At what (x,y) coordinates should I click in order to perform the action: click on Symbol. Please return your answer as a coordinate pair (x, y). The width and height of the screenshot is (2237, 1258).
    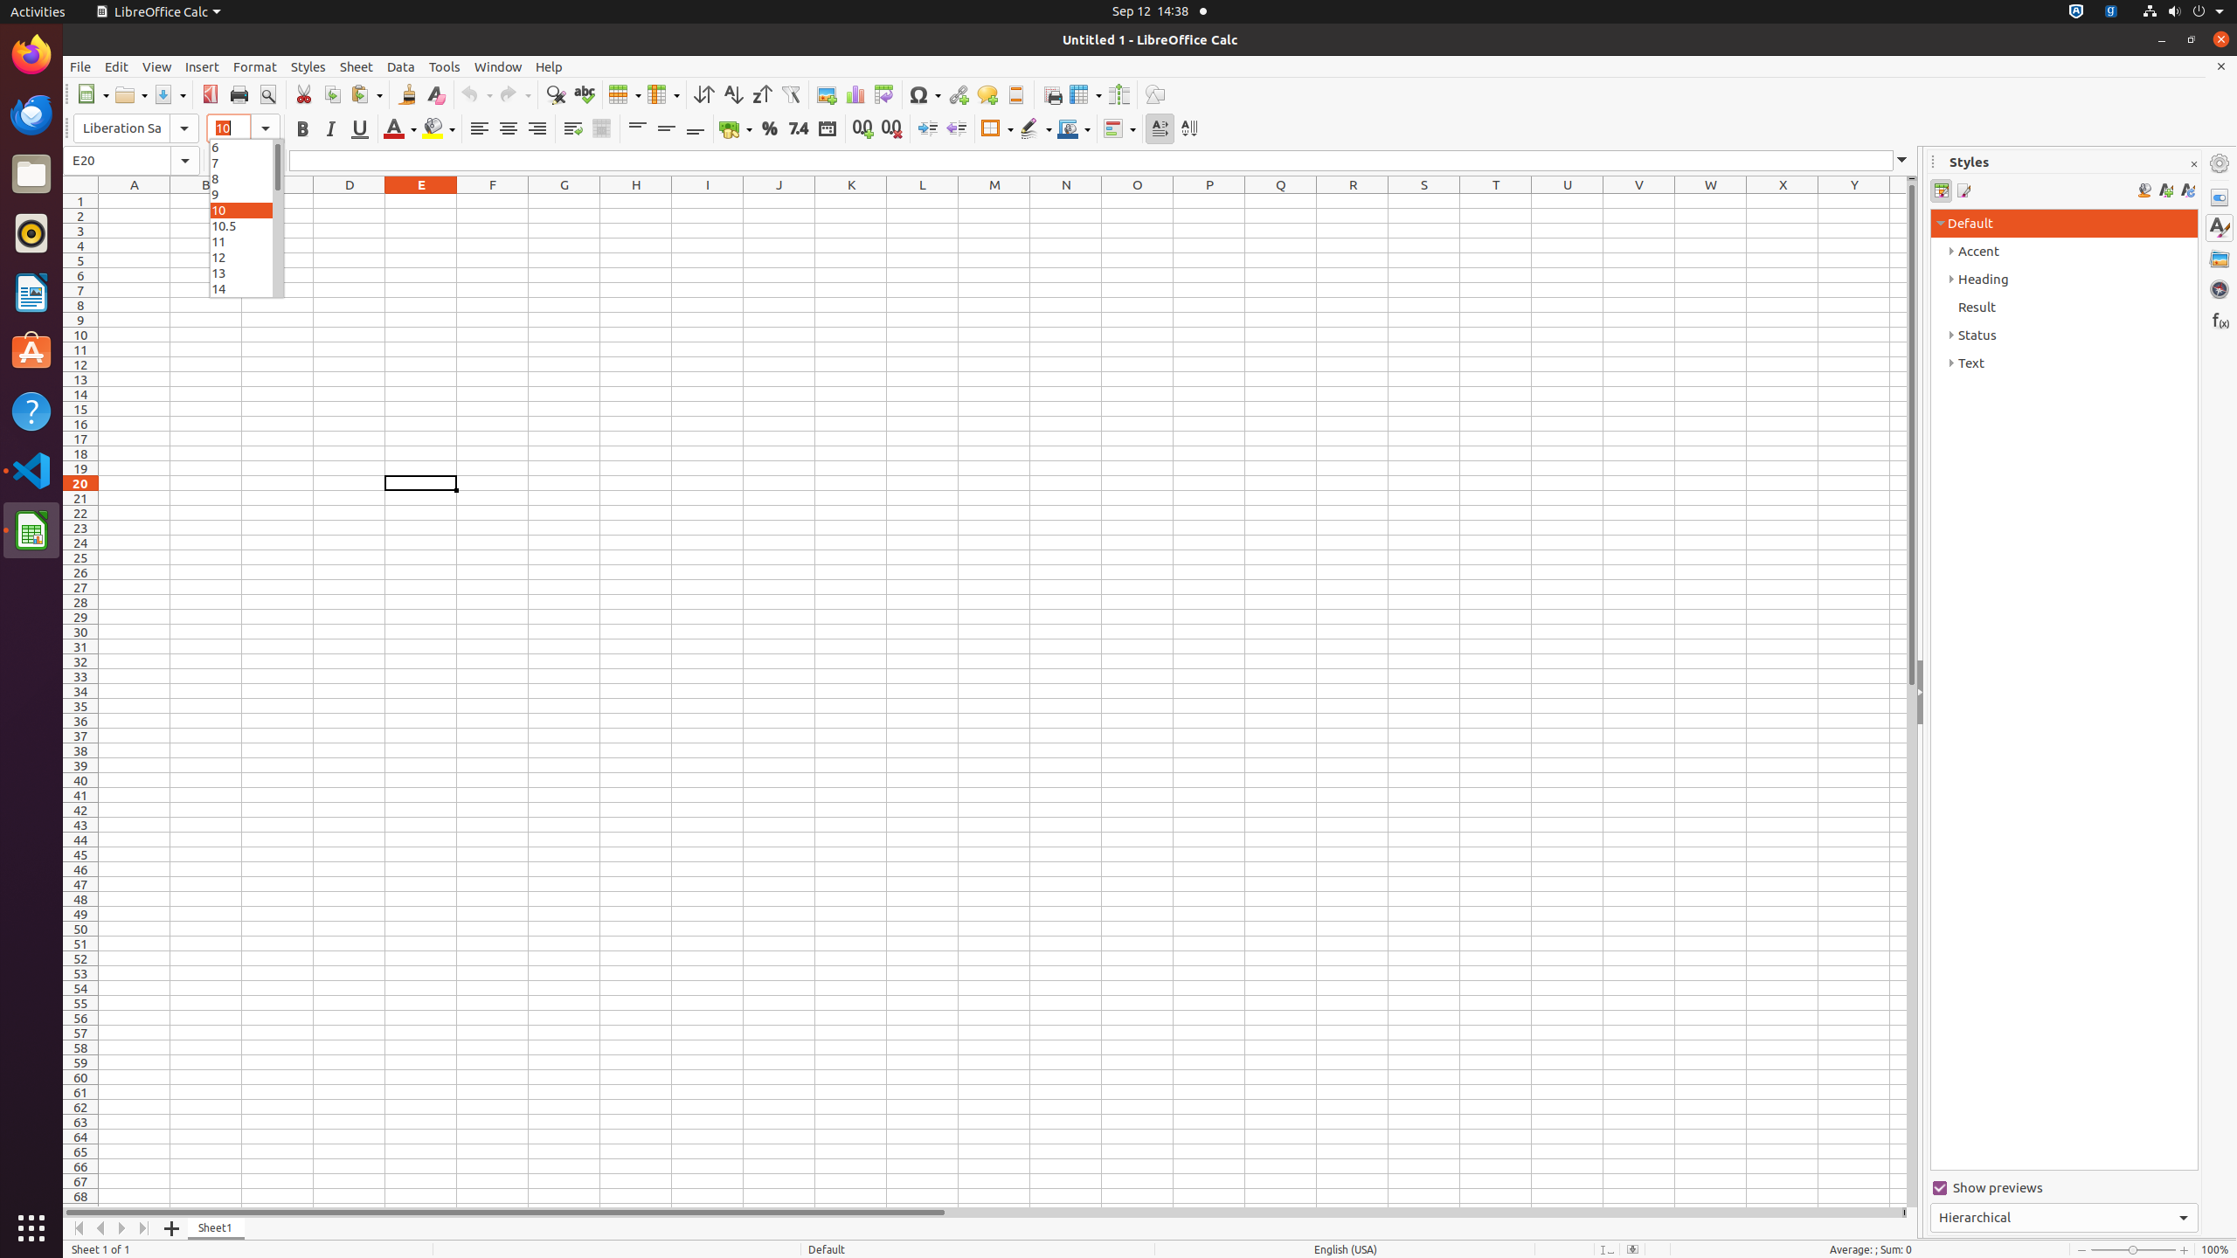
    Looking at the image, I should click on (925, 94).